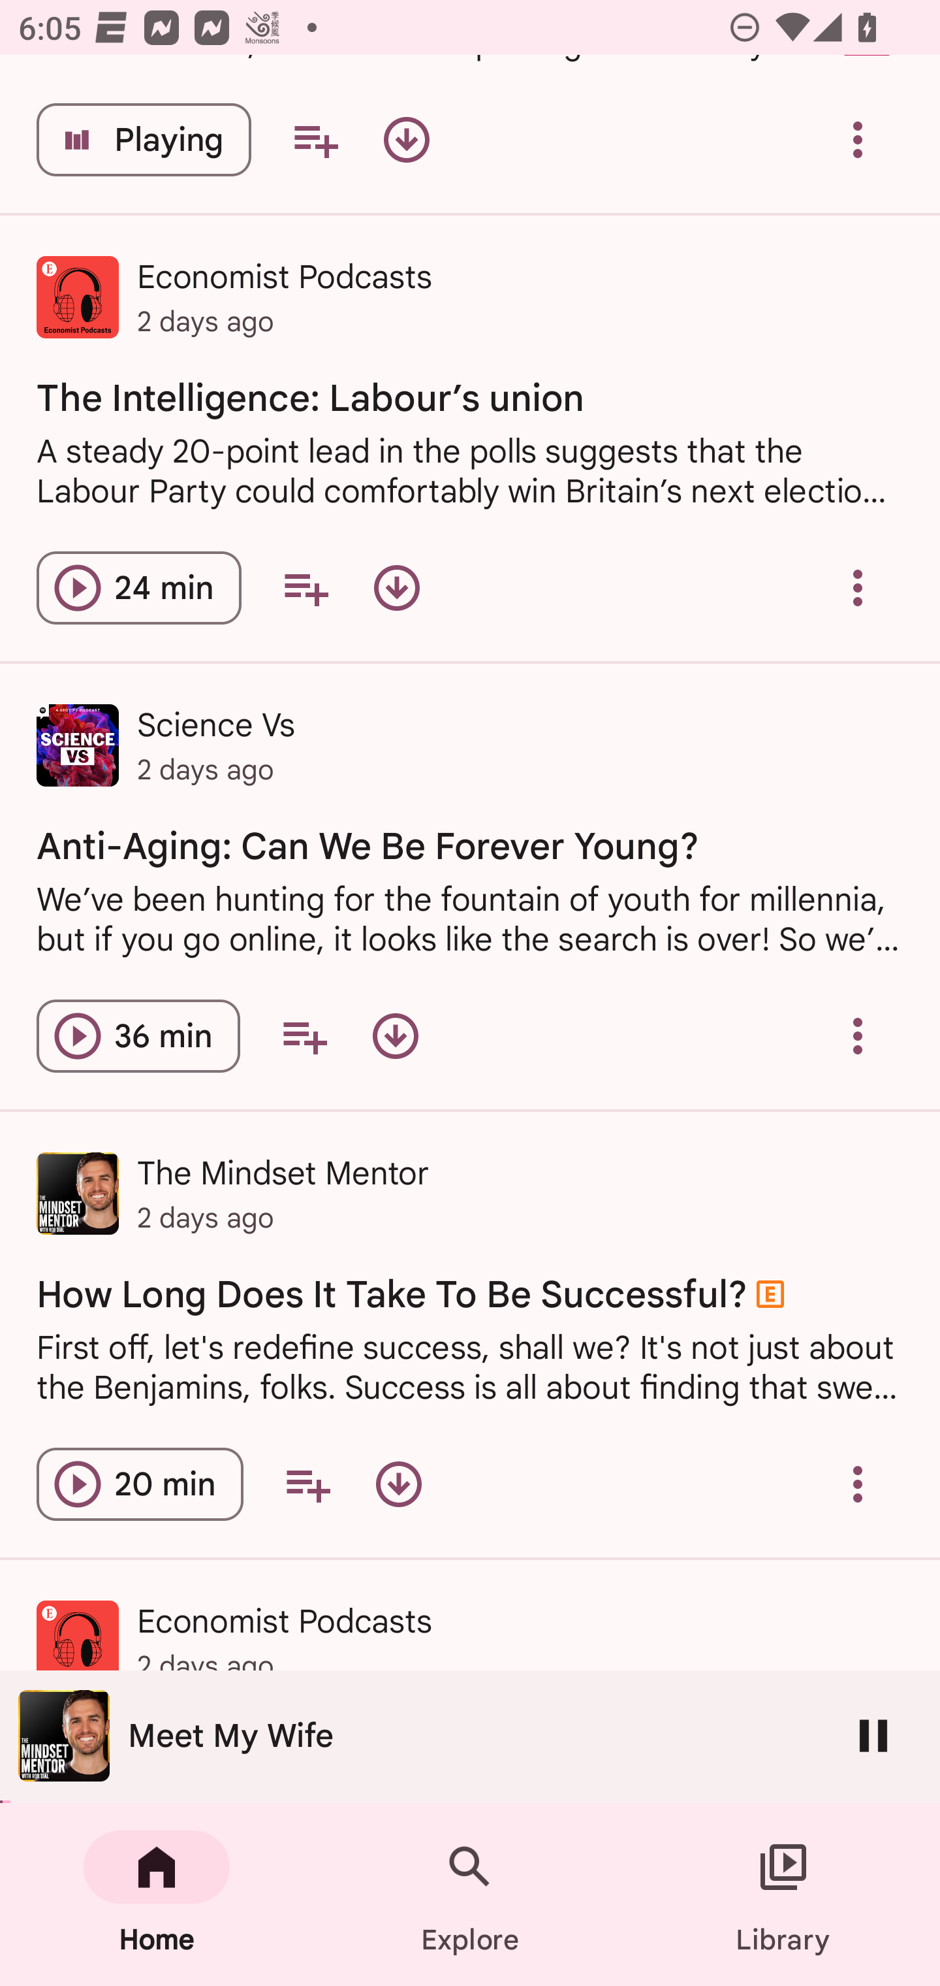 The height and width of the screenshot is (1986, 940). Describe the element at coordinates (395, 1035) in the screenshot. I see `Download episode` at that location.